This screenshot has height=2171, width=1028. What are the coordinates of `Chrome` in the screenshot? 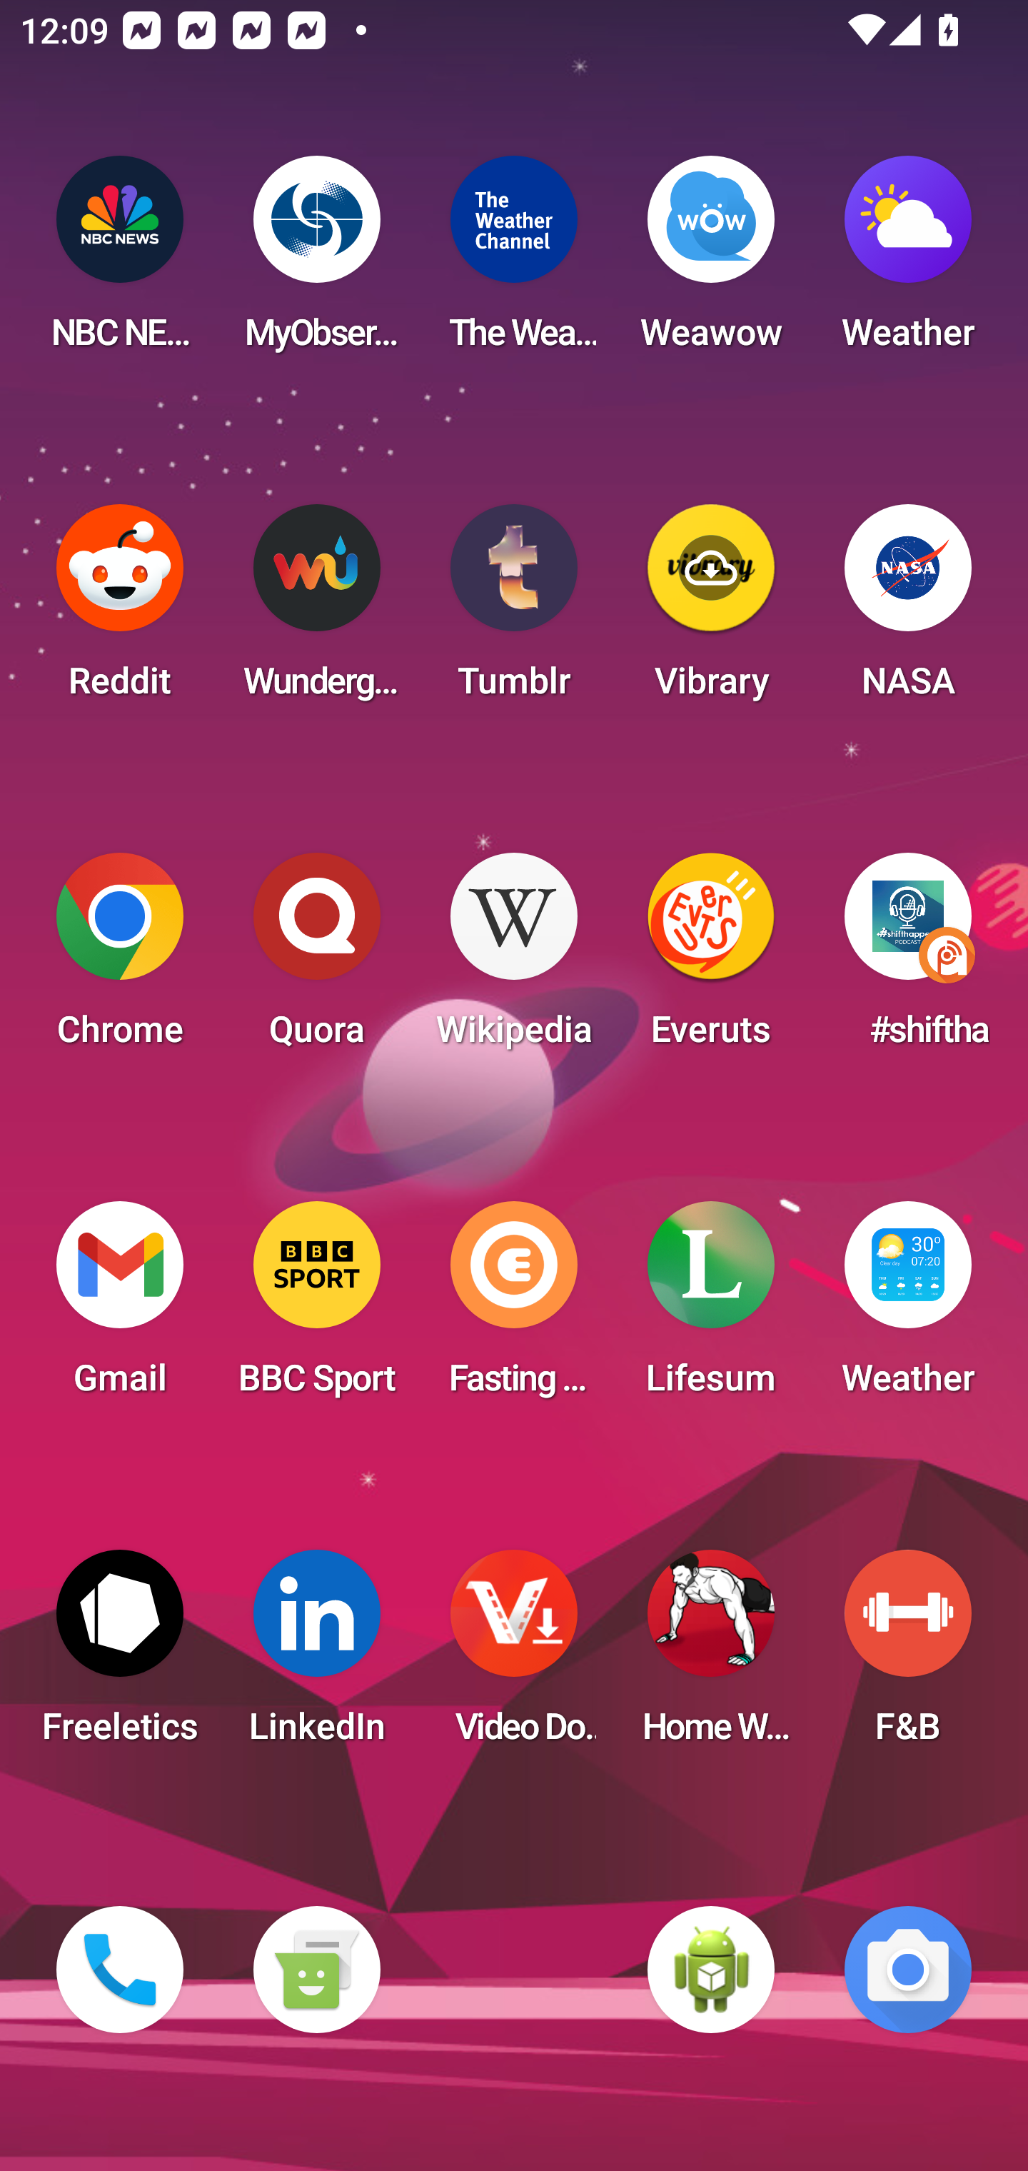 It's located at (120, 958).